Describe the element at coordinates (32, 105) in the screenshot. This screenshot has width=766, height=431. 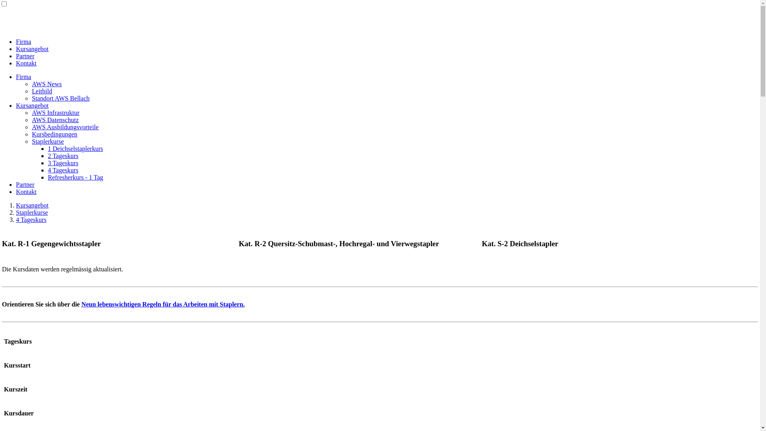
I see `Kursangebot` at that location.